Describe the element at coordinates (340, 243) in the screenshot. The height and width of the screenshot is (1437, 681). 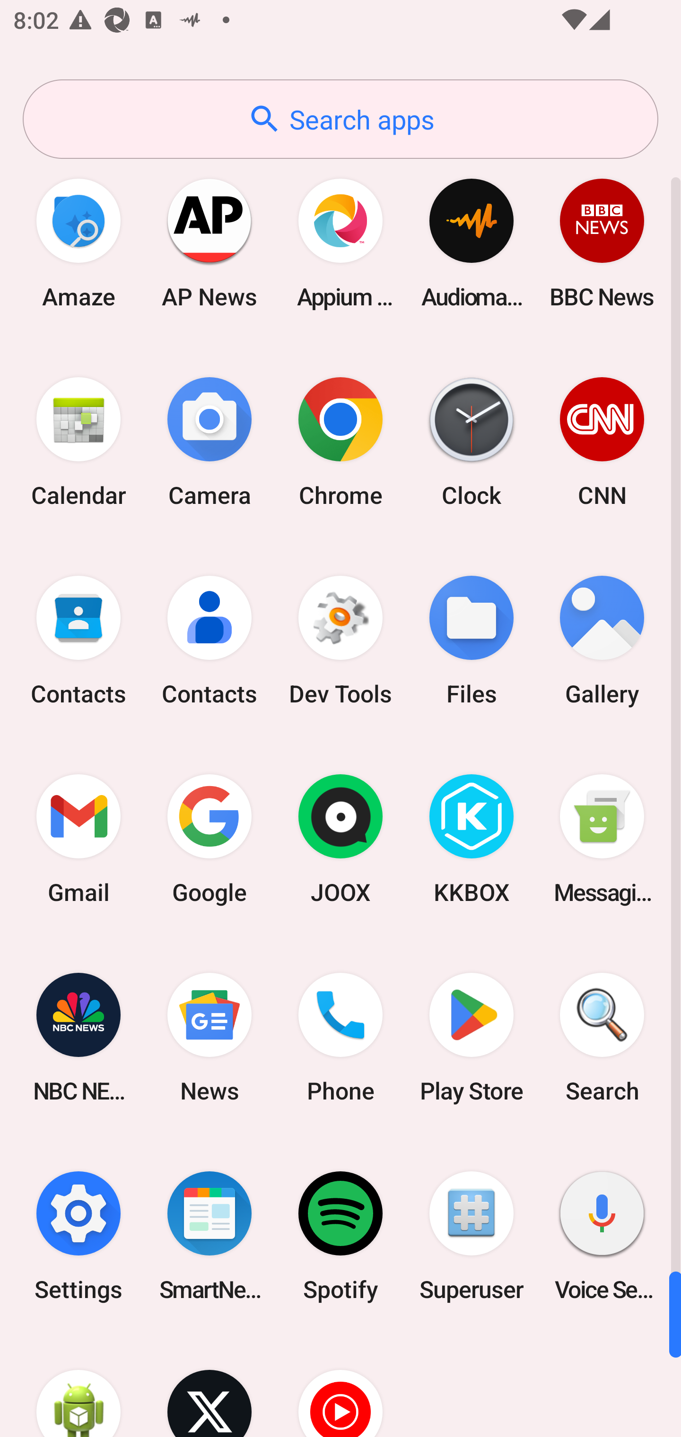
I see `Appium Settings` at that location.